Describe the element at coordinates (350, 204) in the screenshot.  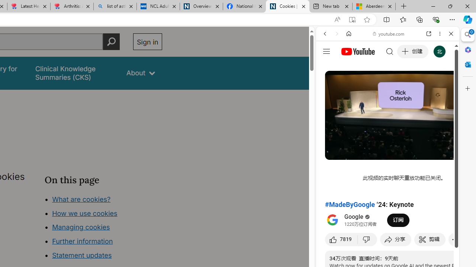
I see `#MadeByGoogle` at that location.